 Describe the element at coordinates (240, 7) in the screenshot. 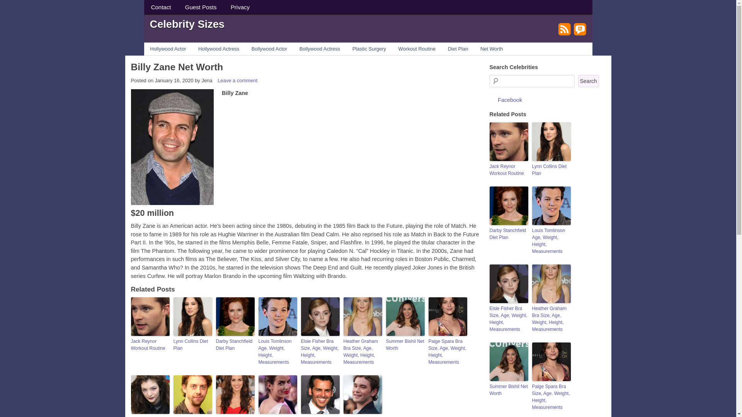

I see `Privacy` at that location.